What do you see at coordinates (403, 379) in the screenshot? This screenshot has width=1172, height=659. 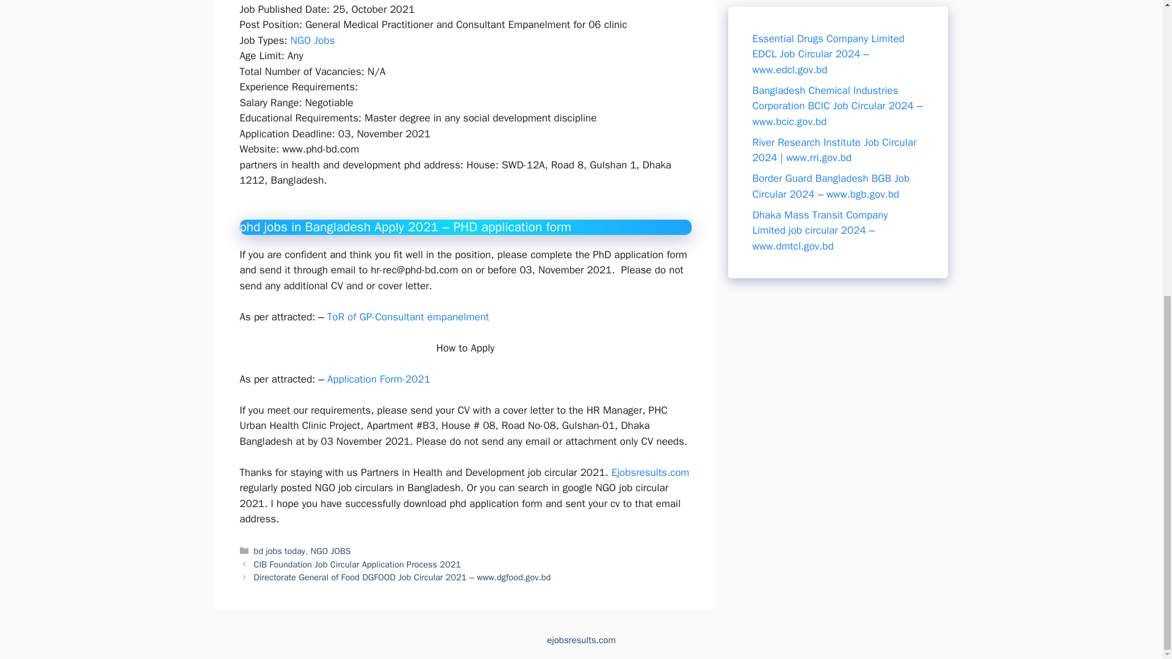 I see ` Form-2021` at bounding box center [403, 379].